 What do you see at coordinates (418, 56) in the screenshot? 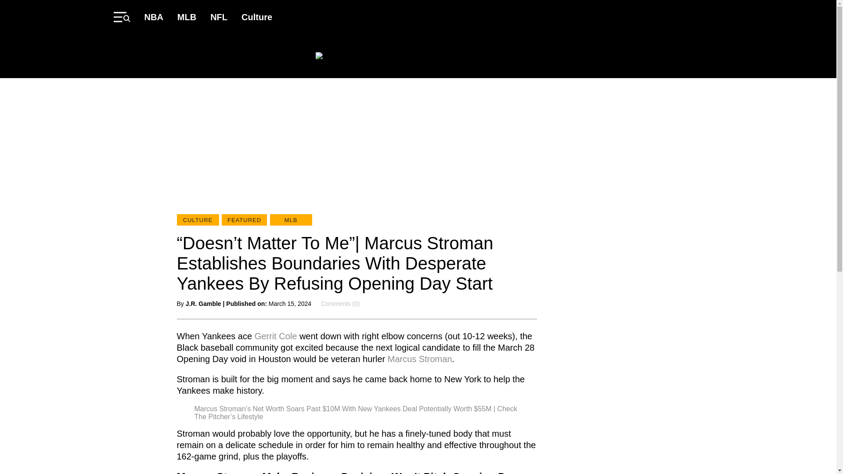
I see `The Shadow League` at bounding box center [418, 56].